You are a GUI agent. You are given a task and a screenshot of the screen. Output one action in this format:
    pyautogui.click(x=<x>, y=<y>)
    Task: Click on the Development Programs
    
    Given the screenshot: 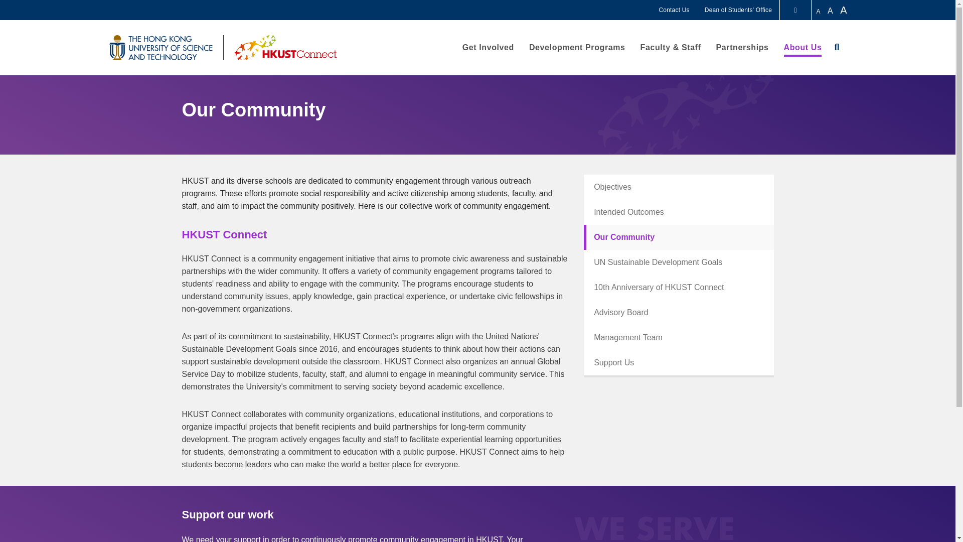 What is the action you would take?
    pyautogui.click(x=577, y=47)
    